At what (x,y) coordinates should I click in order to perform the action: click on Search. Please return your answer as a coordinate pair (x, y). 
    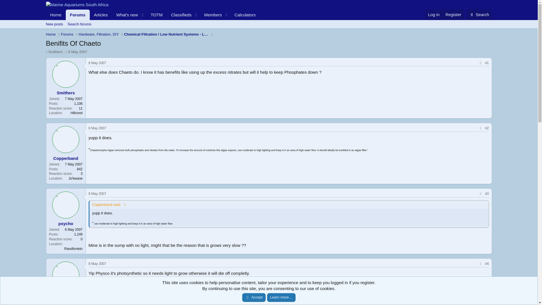
    Looking at the image, I should click on (101, 15).